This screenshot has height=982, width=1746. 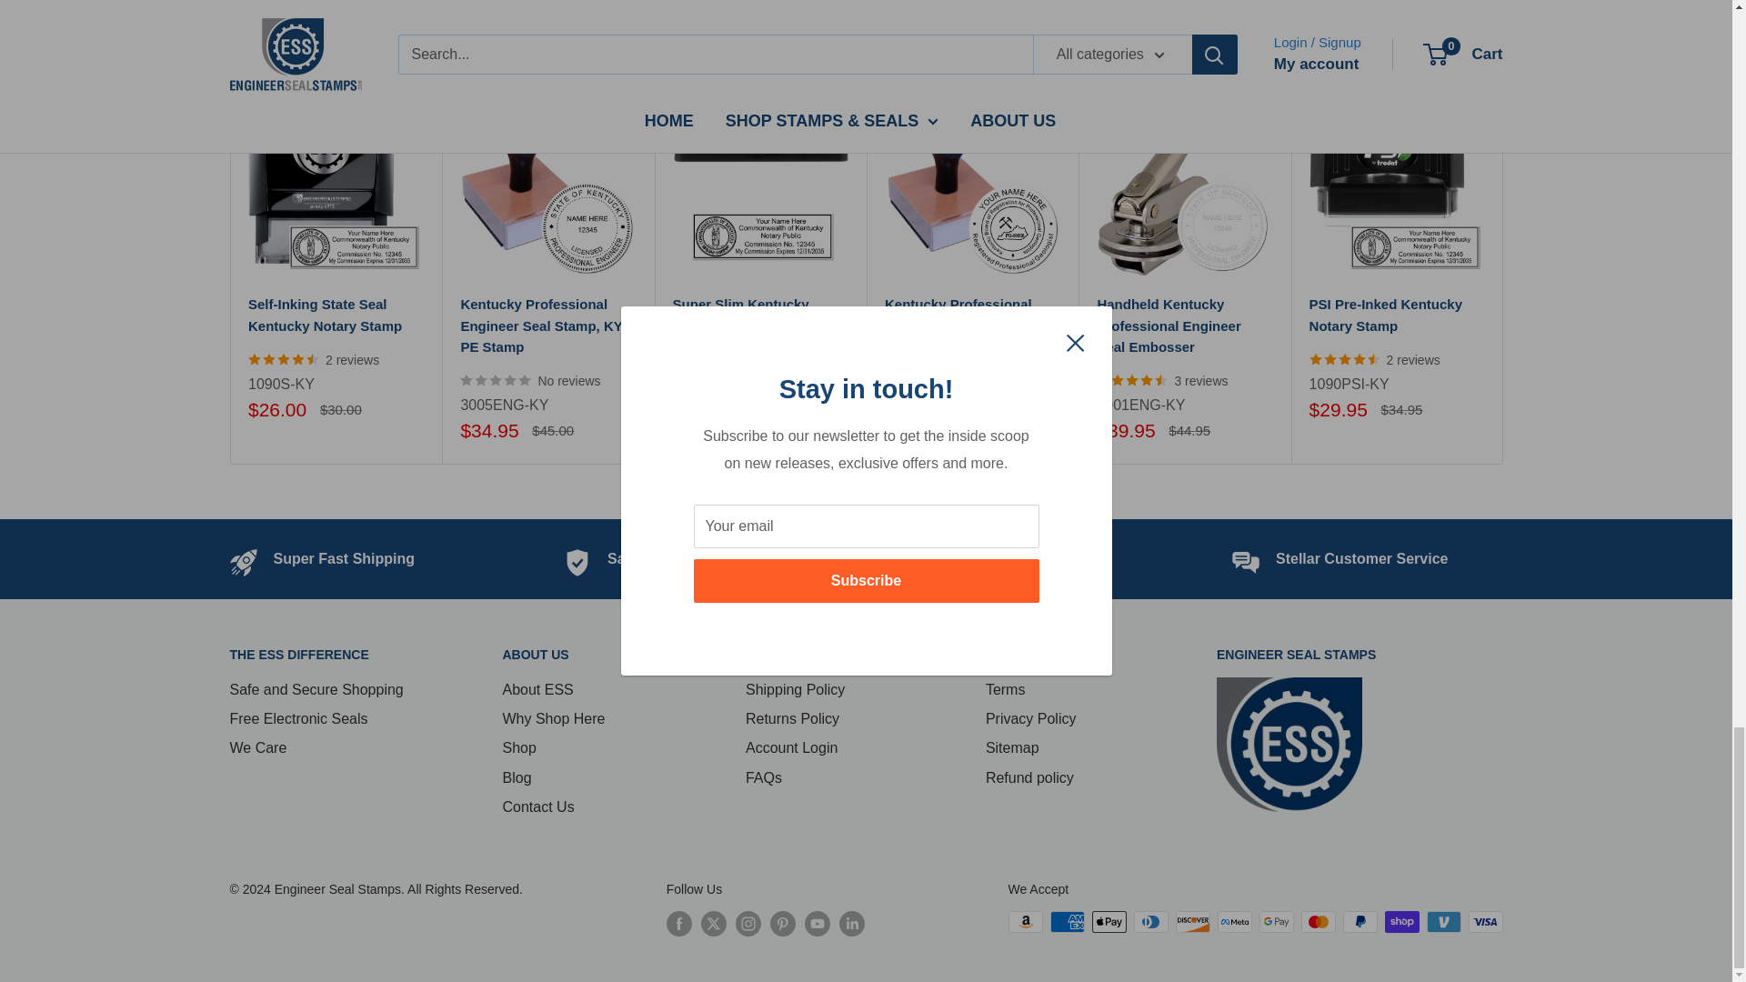 I want to click on Super-Fast Shipping, so click(x=344, y=558).